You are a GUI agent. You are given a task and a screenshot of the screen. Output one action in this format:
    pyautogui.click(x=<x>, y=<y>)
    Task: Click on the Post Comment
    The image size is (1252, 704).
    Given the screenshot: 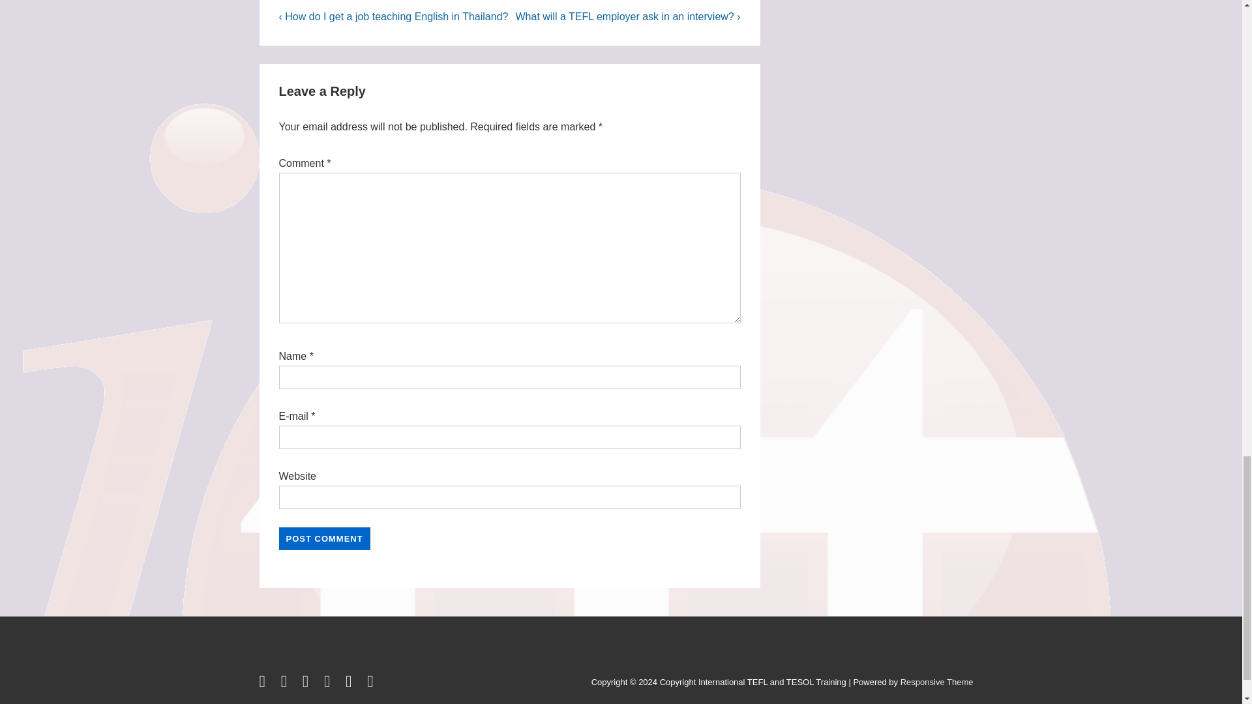 What is the action you would take?
    pyautogui.click(x=325, y=538)
    